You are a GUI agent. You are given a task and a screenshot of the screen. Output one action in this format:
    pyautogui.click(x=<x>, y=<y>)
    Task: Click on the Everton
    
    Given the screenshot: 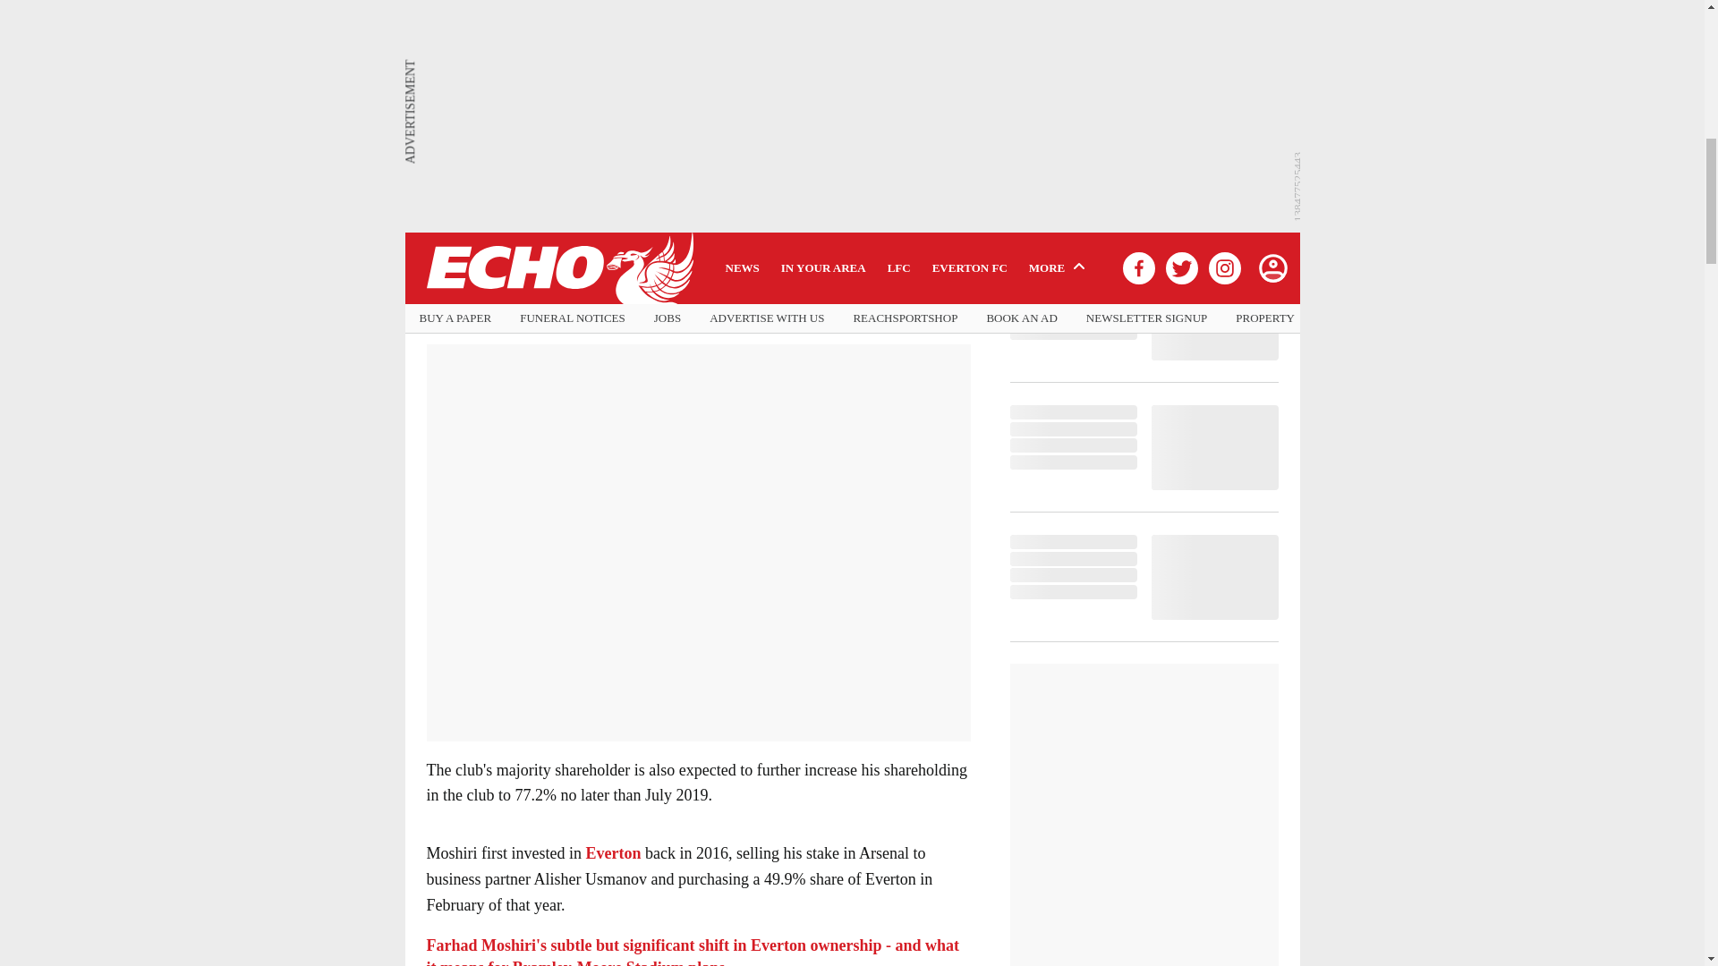 What is the action you would take?
    pyautogui.click(x=613, y=853)
    